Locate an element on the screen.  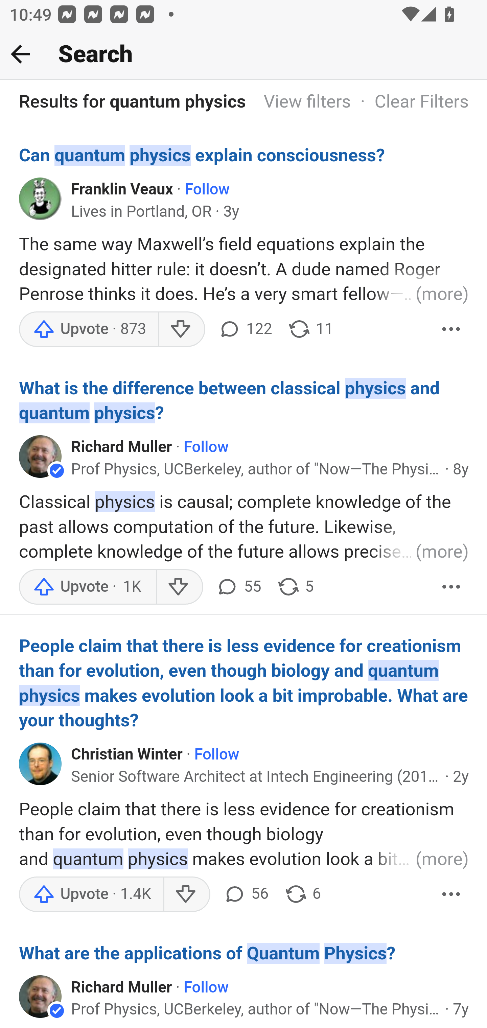
Richard Muller is located at coordinates (122, 987).